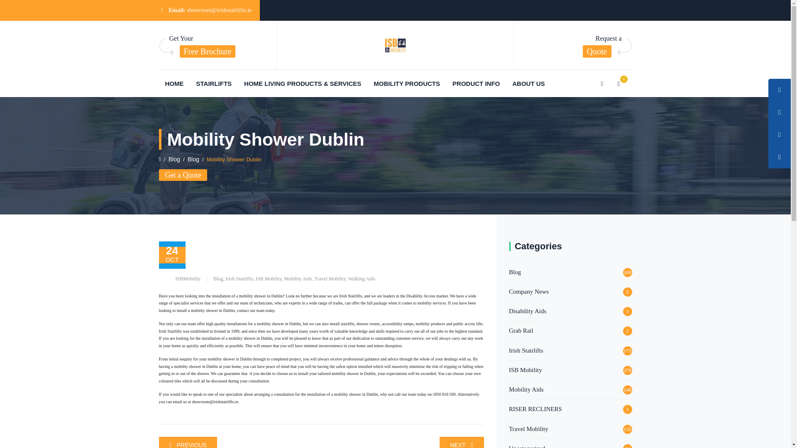 The image size is (797, 448). Describe the element at coordinates (407, 83) in the screenshot. I see `MOBILITY PRODUCTS` at that location.